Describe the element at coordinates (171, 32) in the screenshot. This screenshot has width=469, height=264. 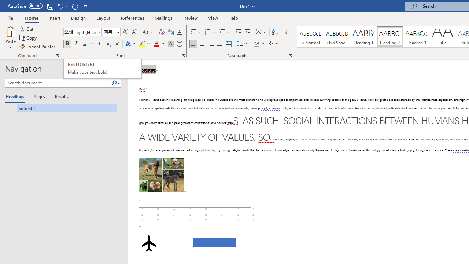
I see `Phonetic Guide...` at that location.